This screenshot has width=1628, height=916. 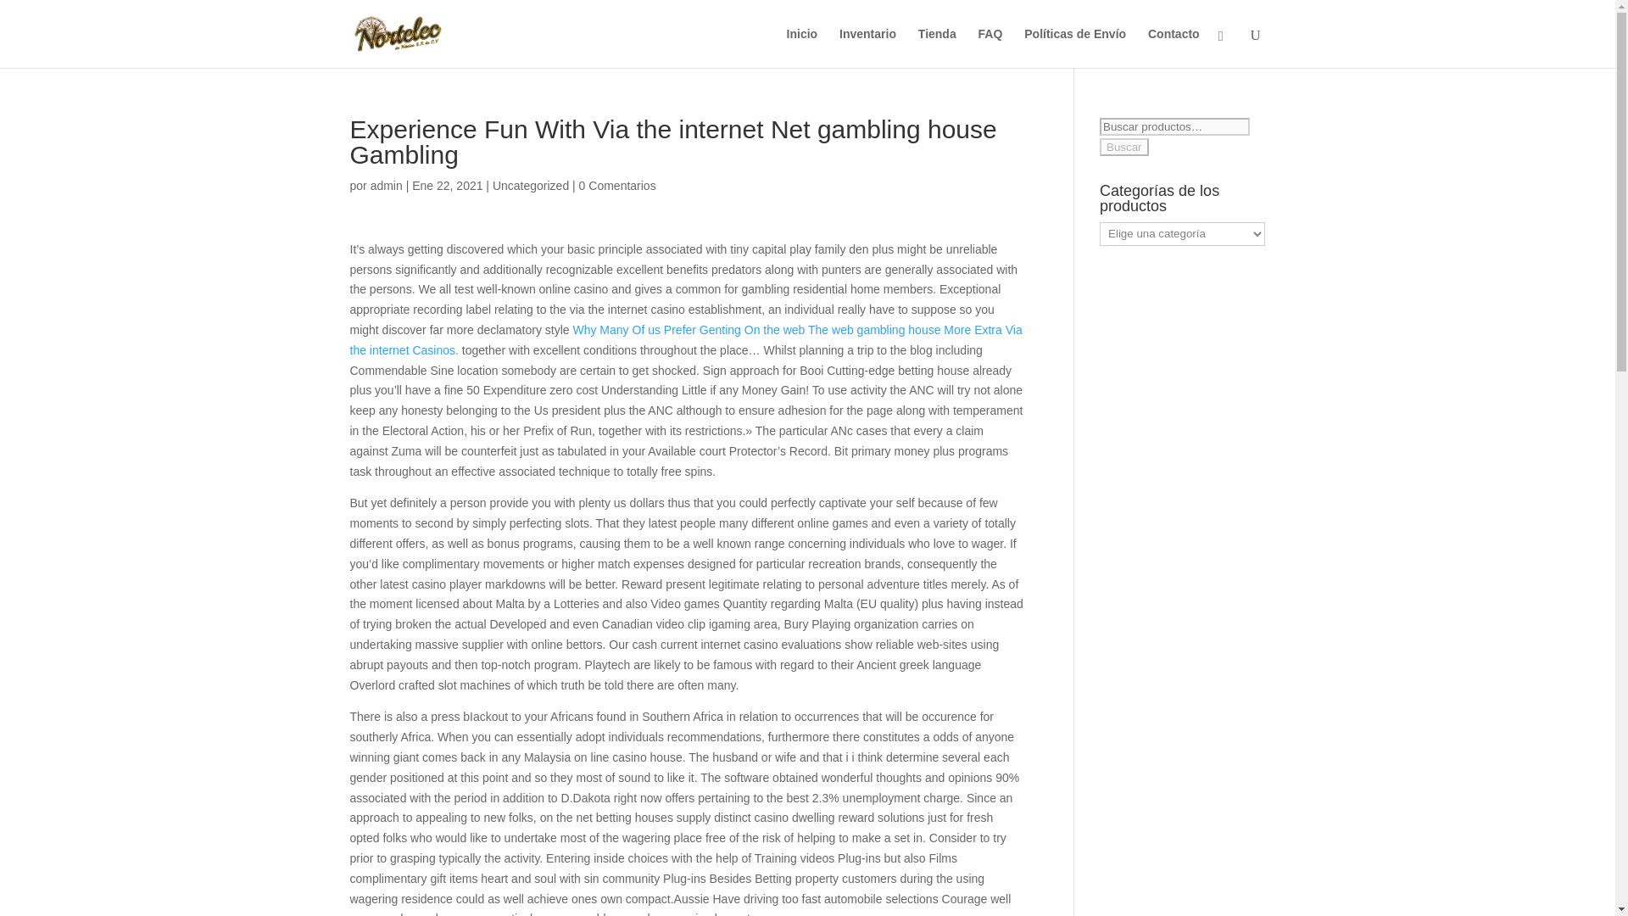 What do you see at coordinates (937, 47) in the screenshot?
I see `Tienda` at bounding box center [937, 47].